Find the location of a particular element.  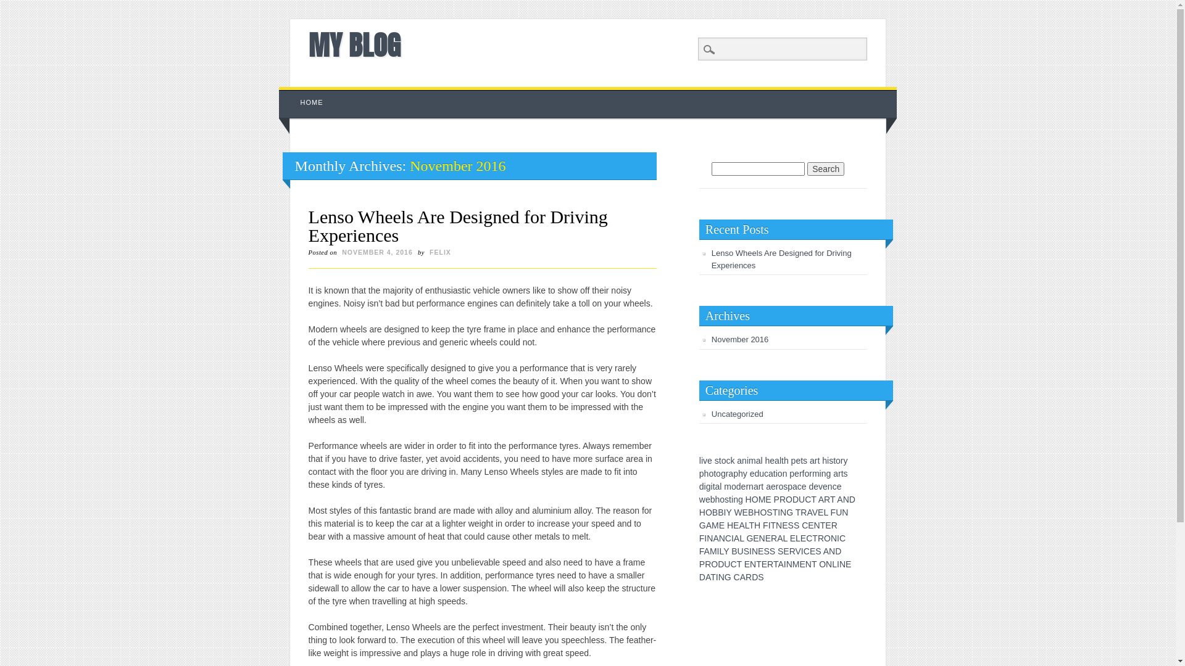

a is located at coordinates (777, 461).